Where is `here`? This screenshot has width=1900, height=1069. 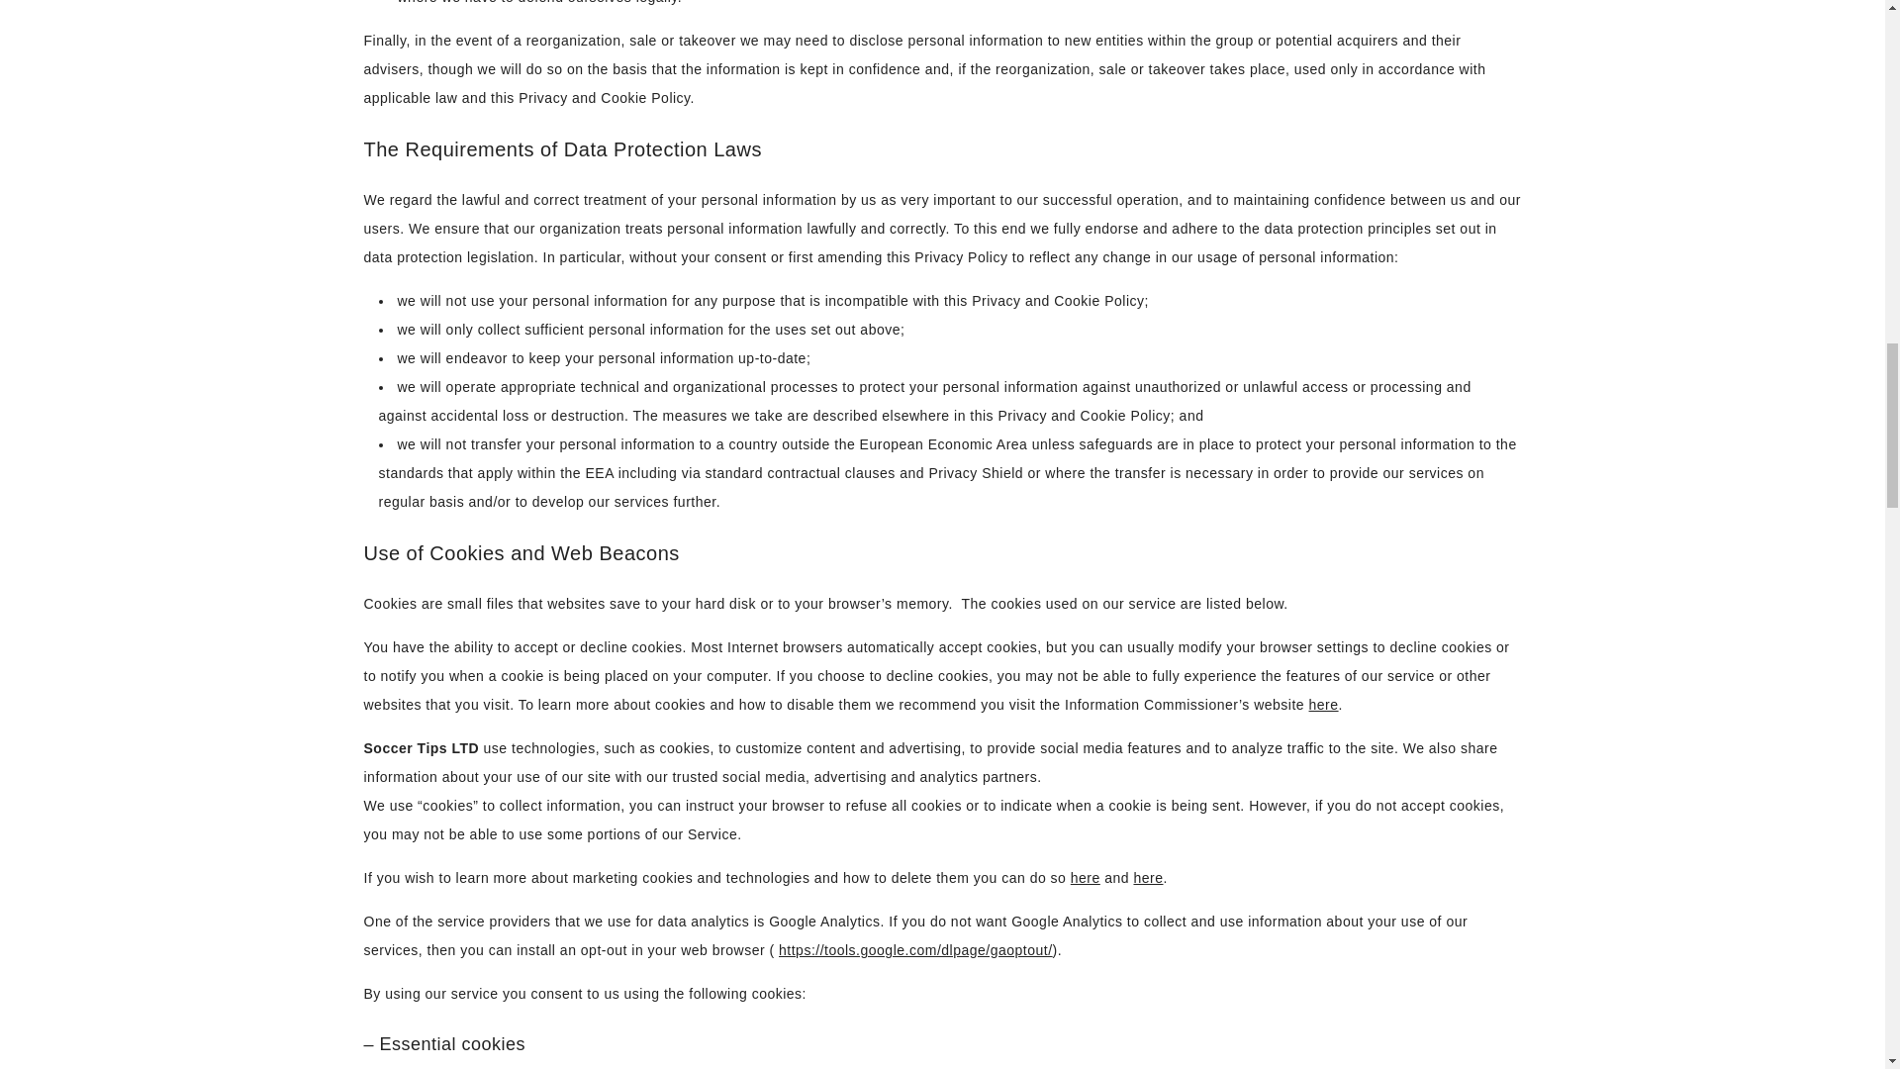
here is located at coordinates (1085, 878).